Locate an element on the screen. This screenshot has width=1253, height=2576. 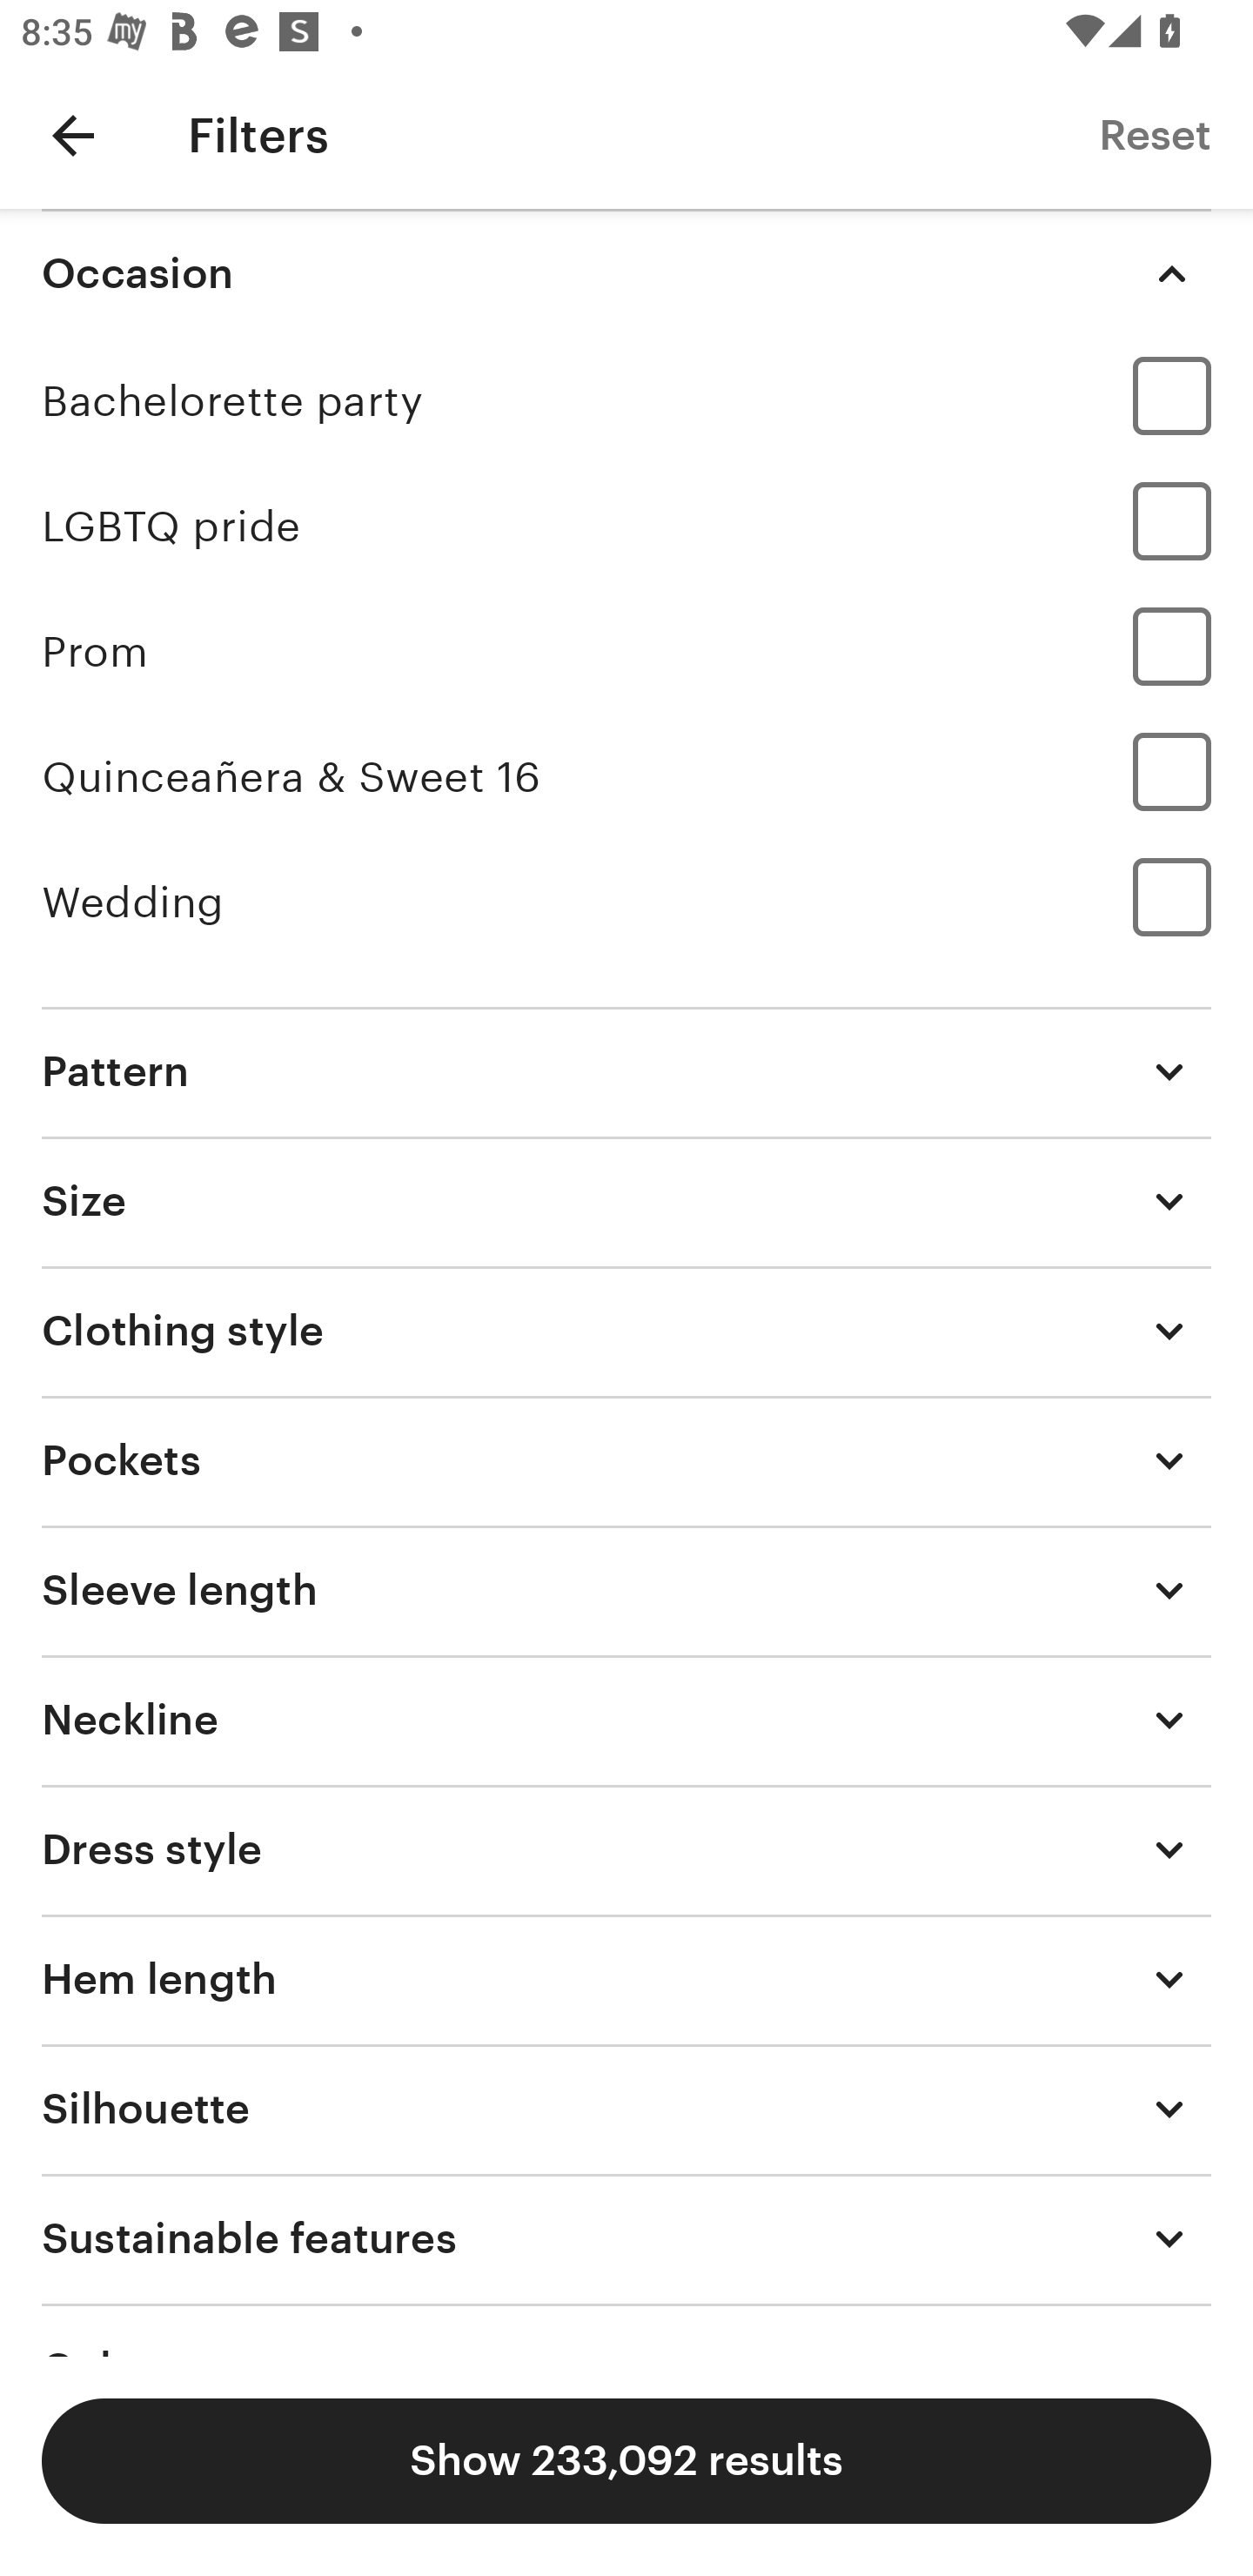
Show 233,092 results is located at coordinates (626, 2461).